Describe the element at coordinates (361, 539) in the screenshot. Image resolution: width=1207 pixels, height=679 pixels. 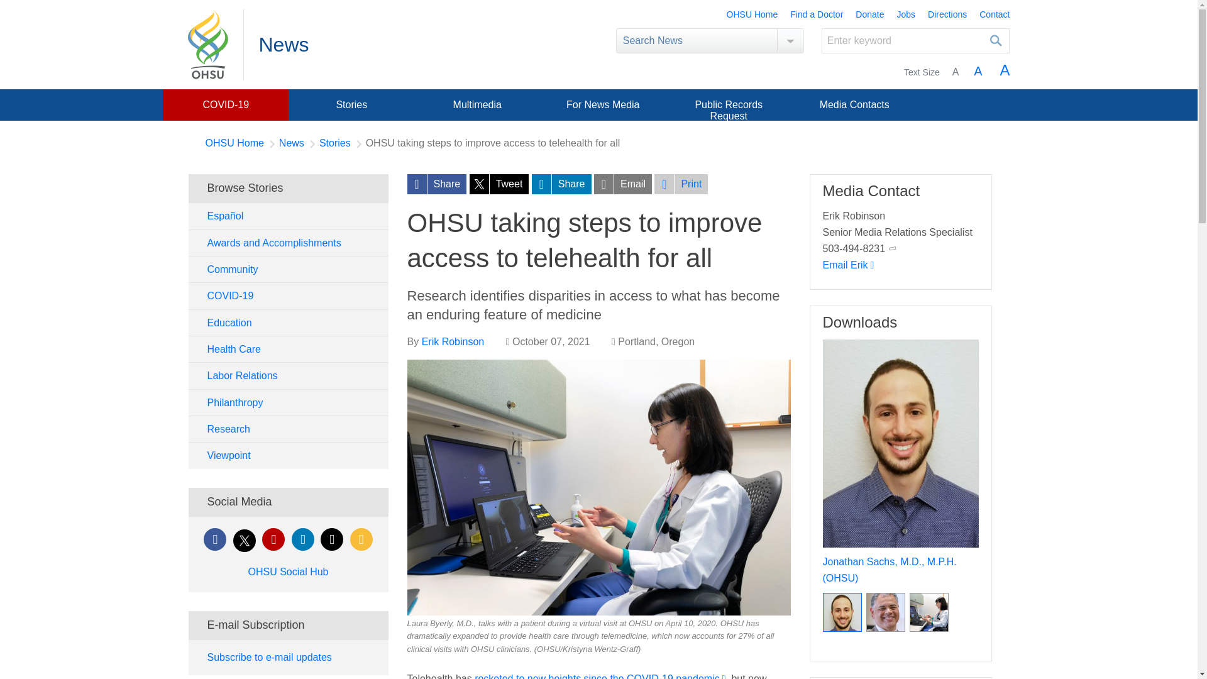
I see `RSS` at that location.